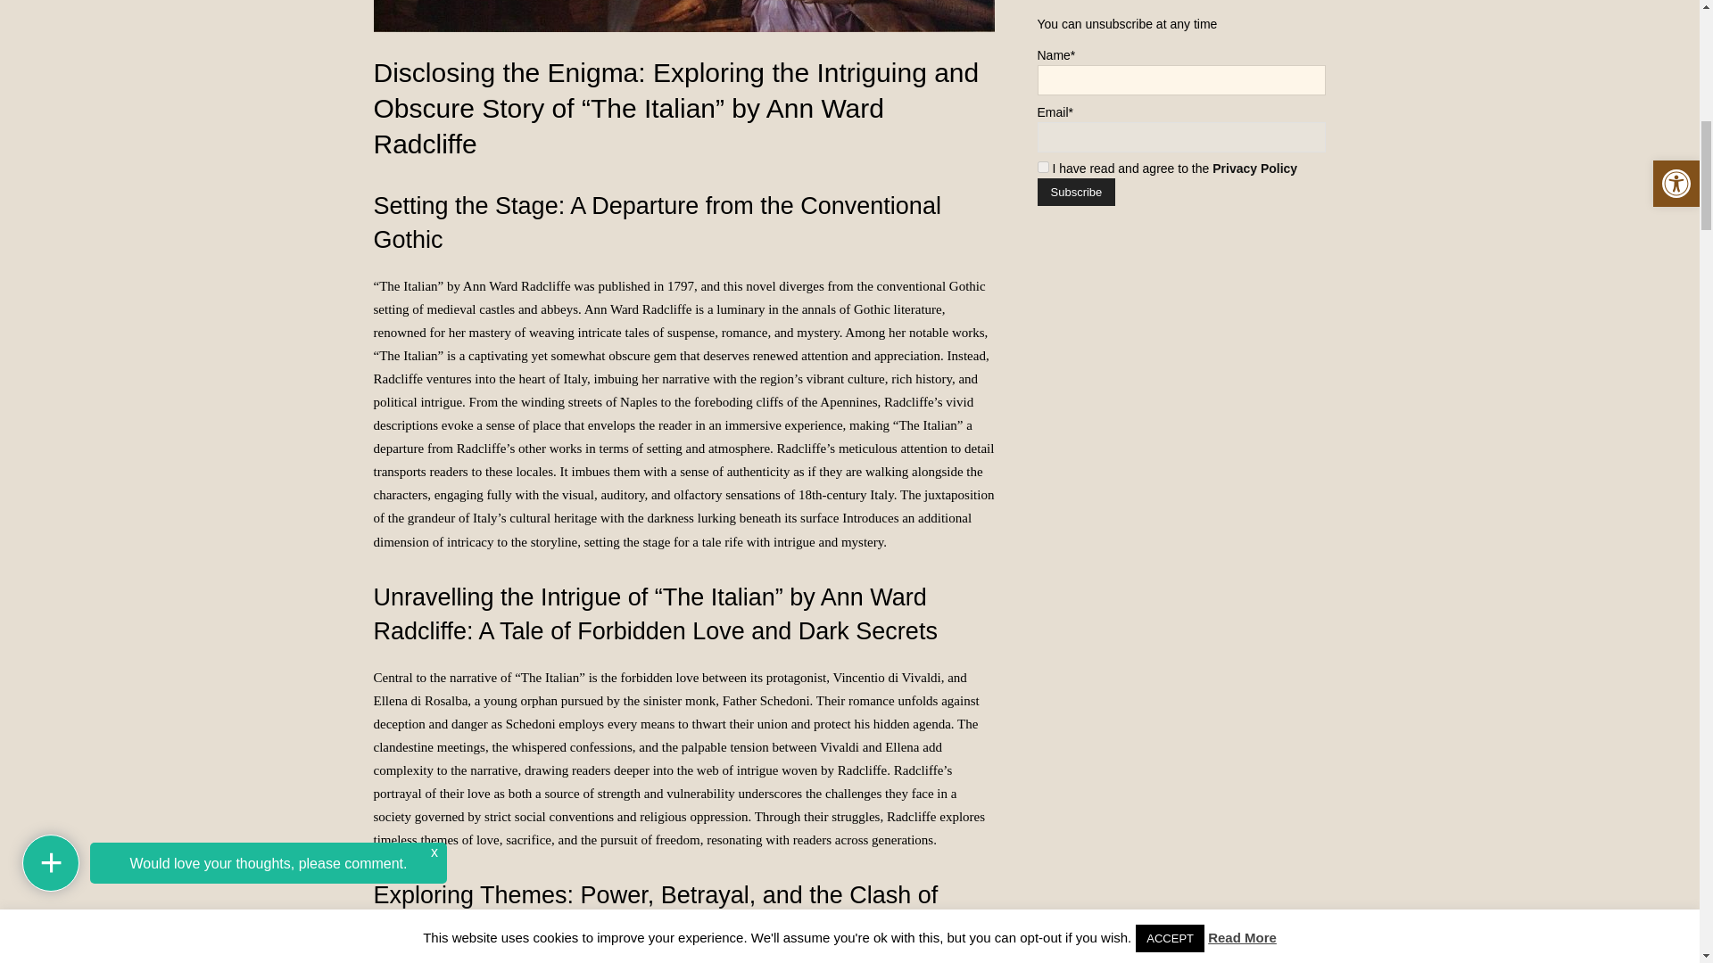 Image resolution: width=1713 pixels, height=963 pixels. I want to click on true, so click(1042, 168).